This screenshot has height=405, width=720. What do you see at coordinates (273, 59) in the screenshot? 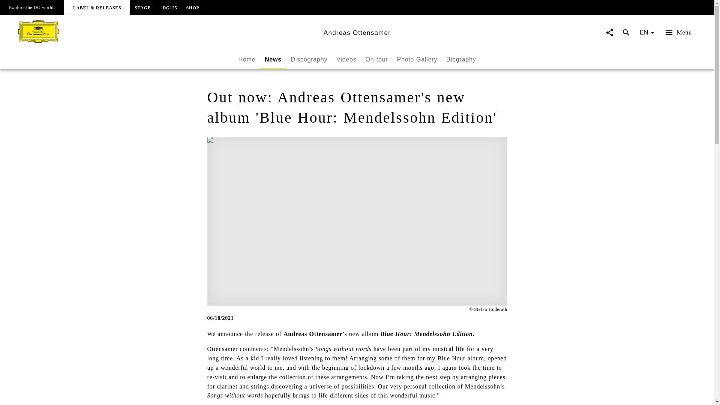
I see `News` at bounding box center [273, 59].